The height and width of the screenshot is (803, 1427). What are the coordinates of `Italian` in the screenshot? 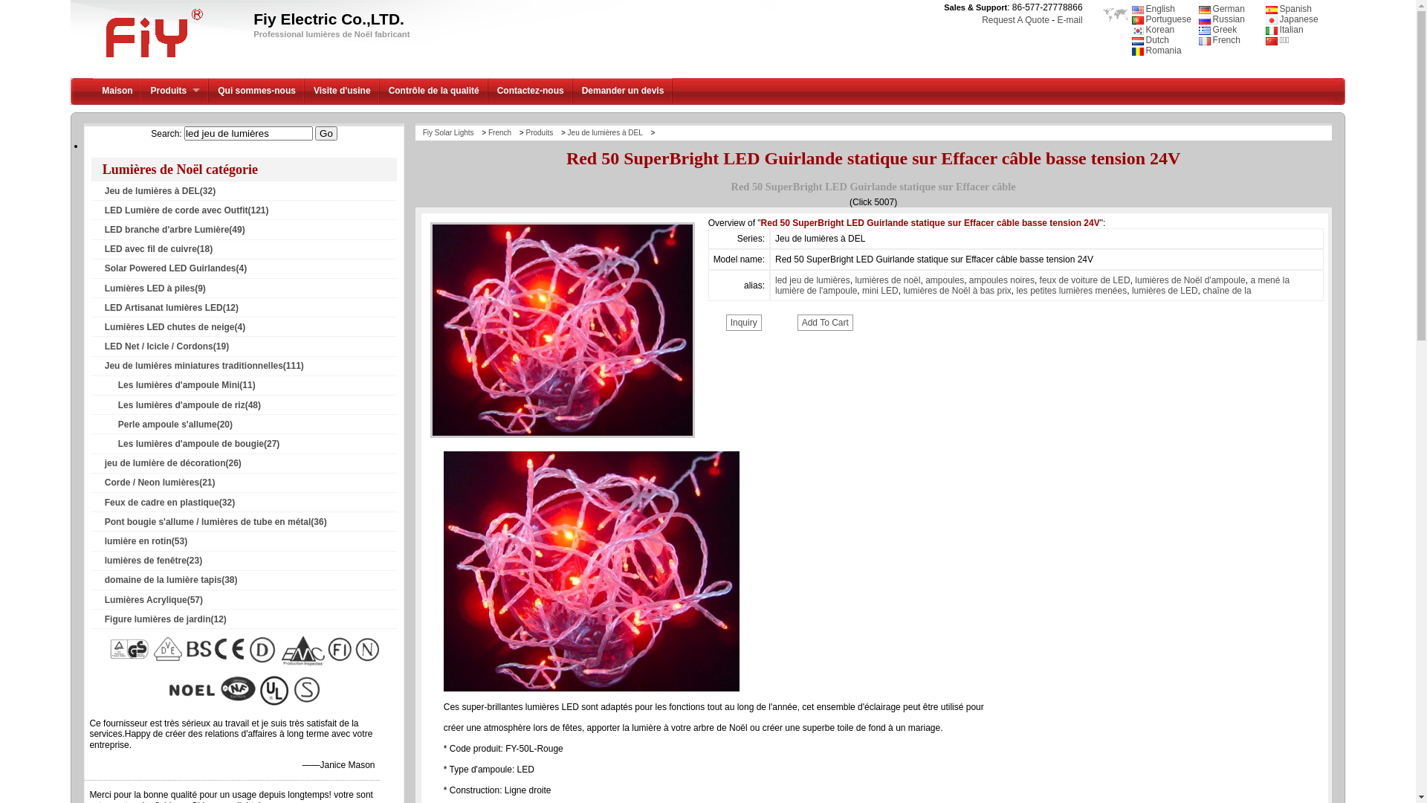 It's located at (1284, 30).